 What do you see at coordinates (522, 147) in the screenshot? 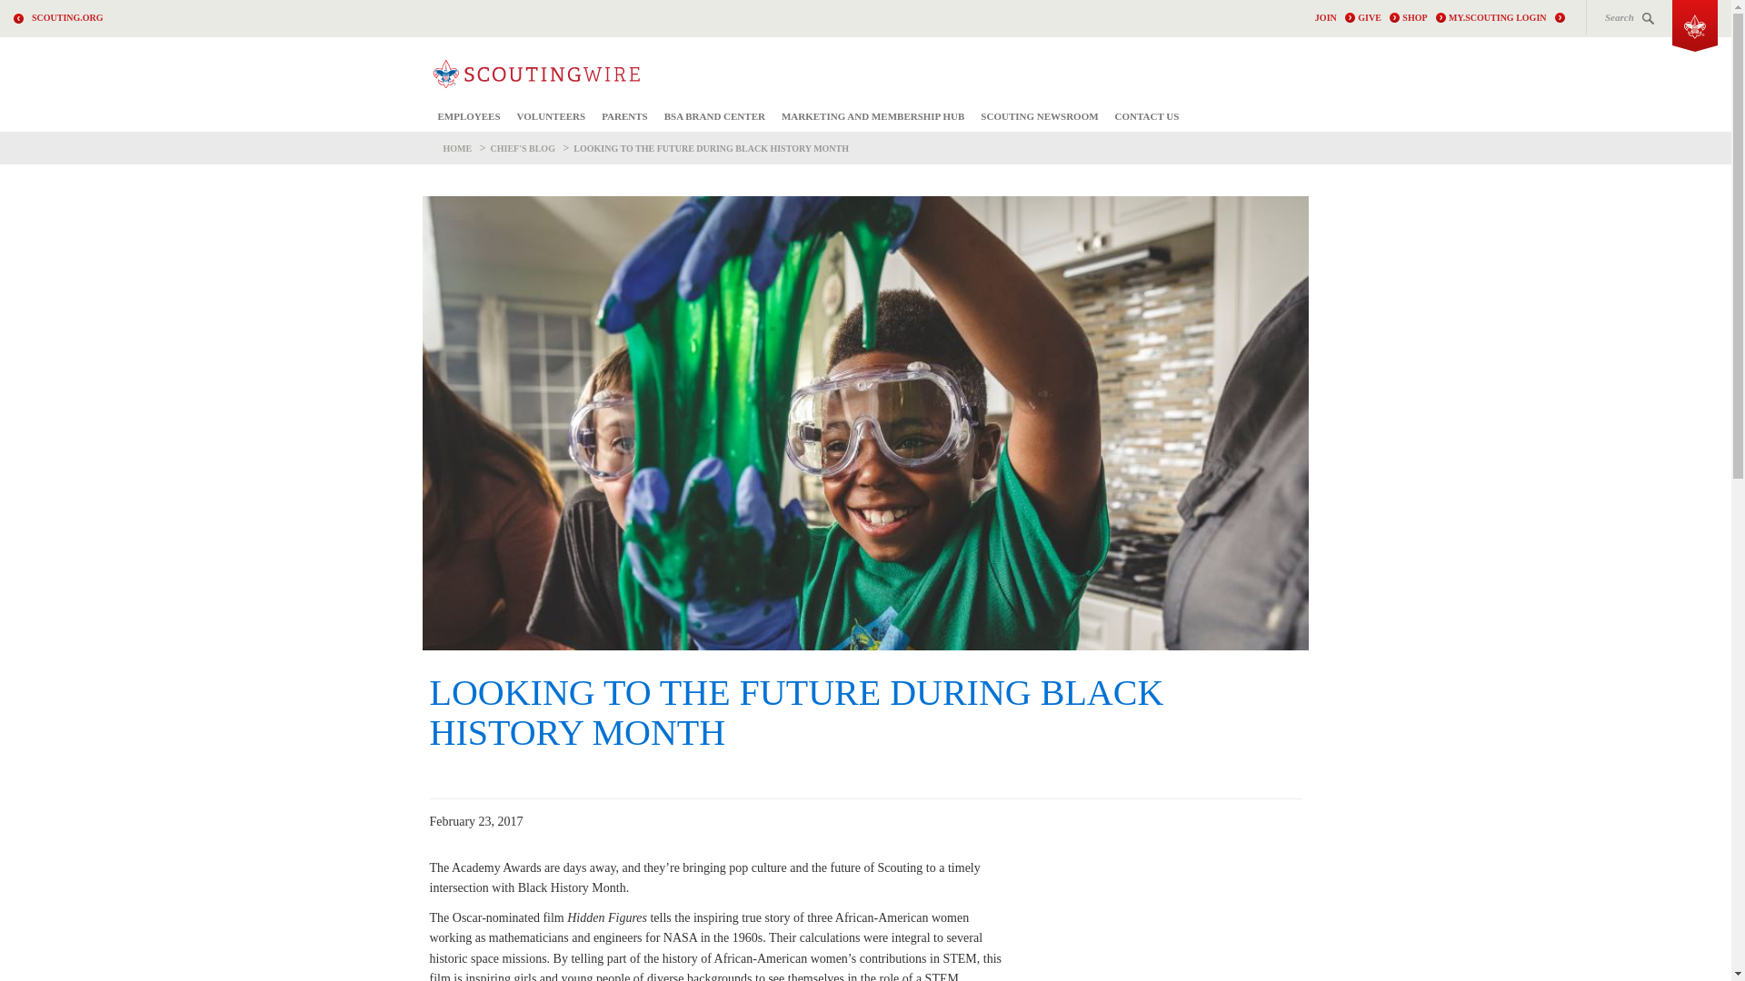
I see `CHIEF'S BLOG` at bounding box center [522, 147].